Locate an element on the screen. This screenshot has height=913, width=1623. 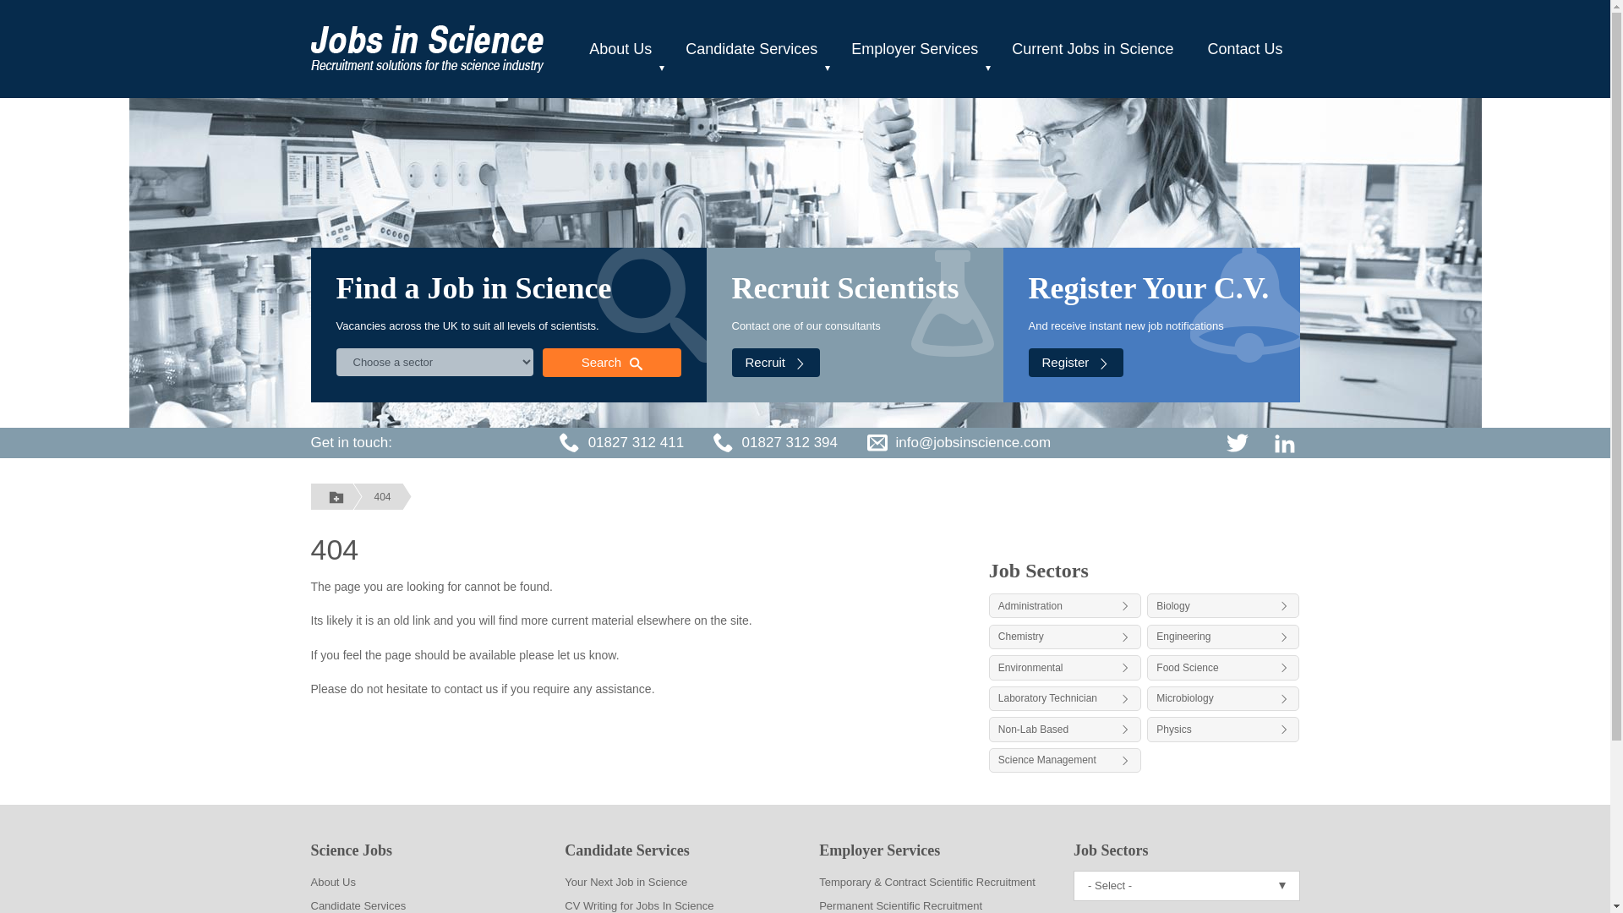
Search is located at coordinates (610, 362).